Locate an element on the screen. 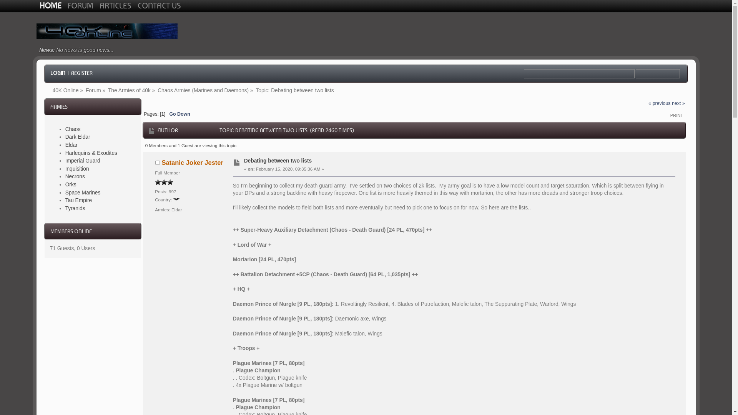  Debating between two lists is located at coordinates (303, 91).